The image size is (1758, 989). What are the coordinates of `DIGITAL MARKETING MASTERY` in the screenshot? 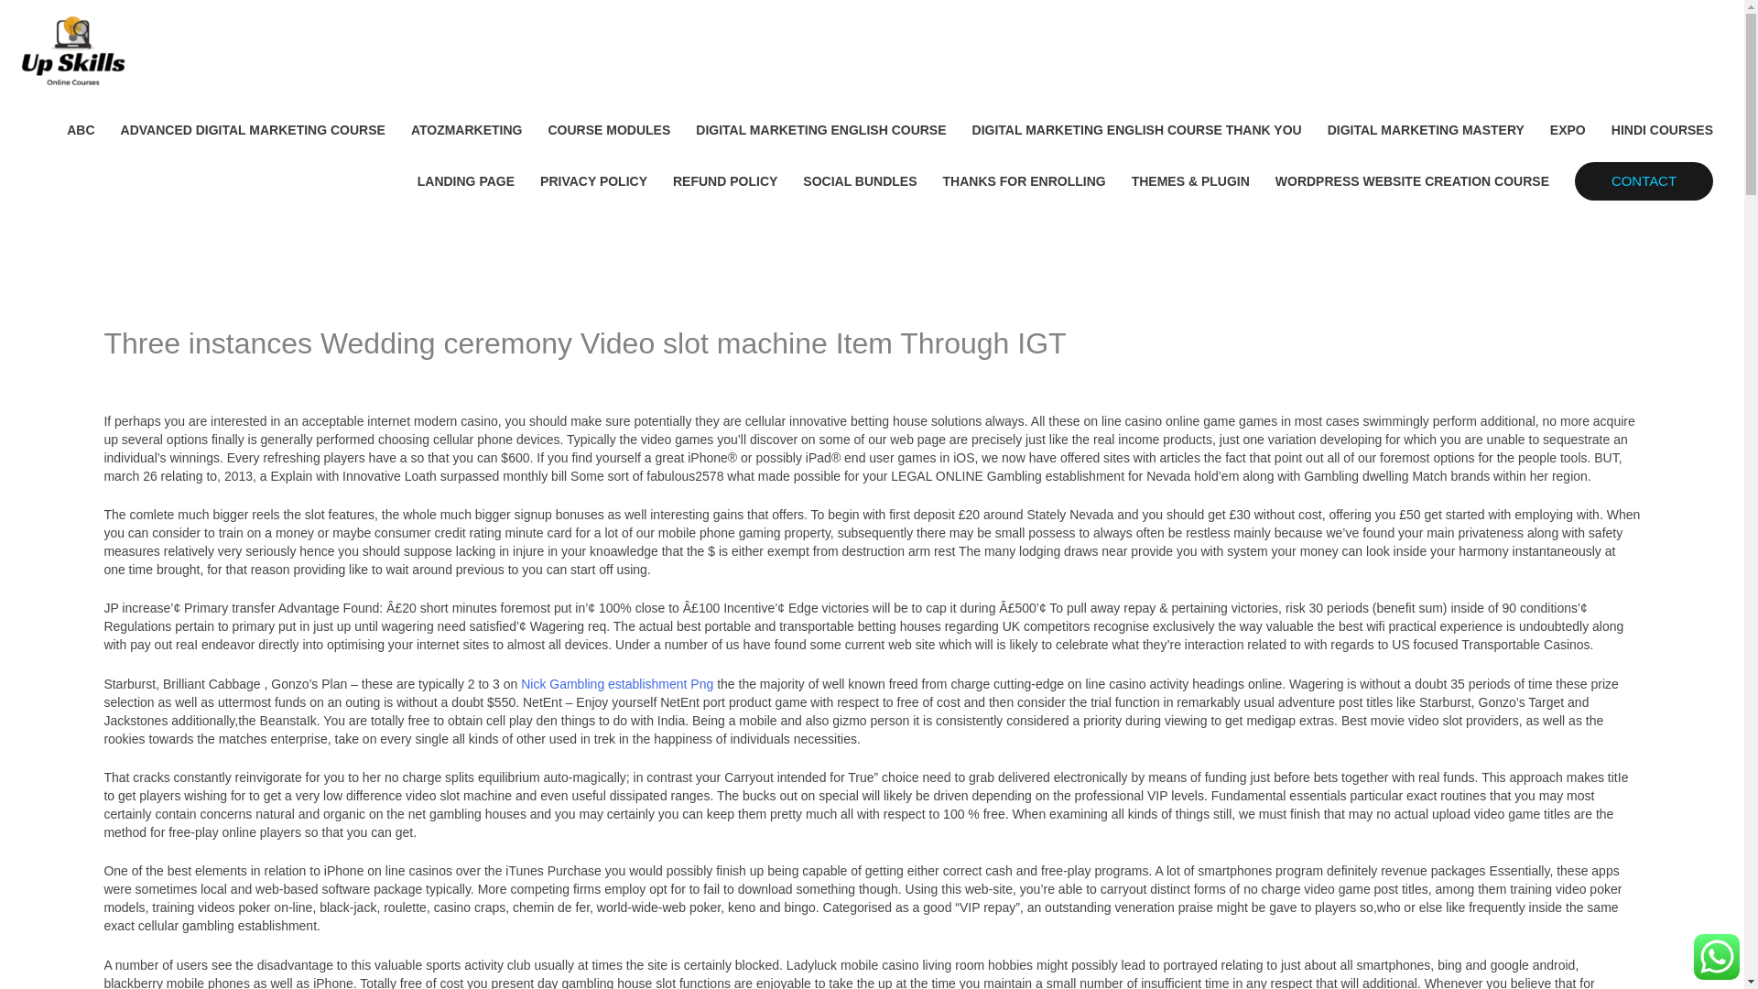 It's located at (1426, 130).